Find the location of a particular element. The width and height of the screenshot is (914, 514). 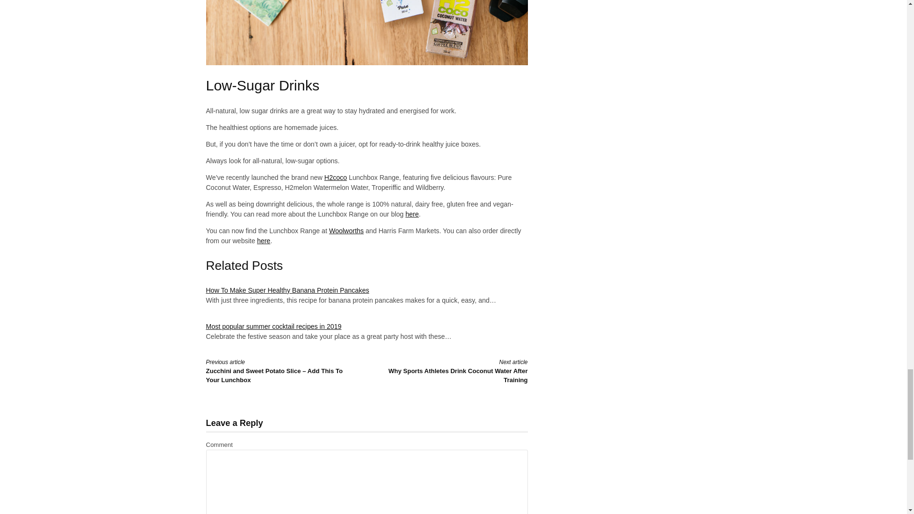

H2coco is located at coordinates (335, 178).